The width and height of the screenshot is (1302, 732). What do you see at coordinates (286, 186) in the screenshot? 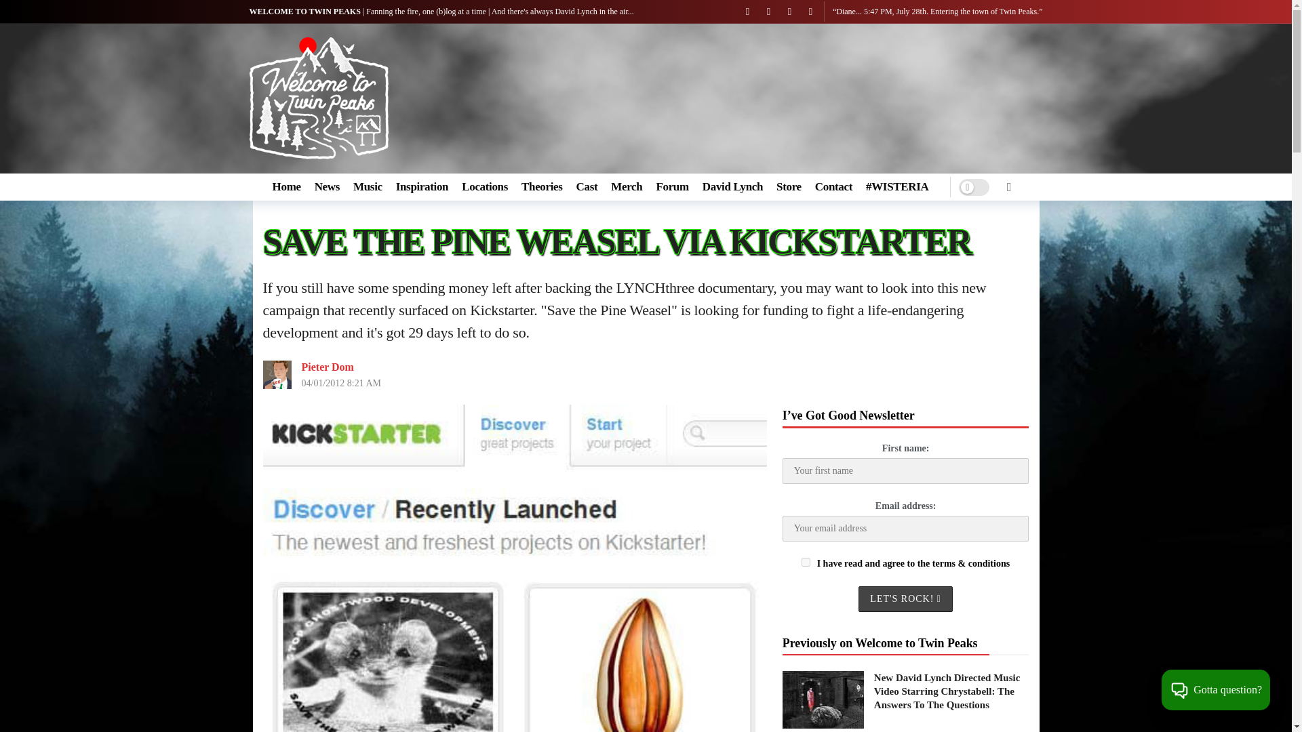
I see `Twin Peaks` at bounding box center [286, 186].